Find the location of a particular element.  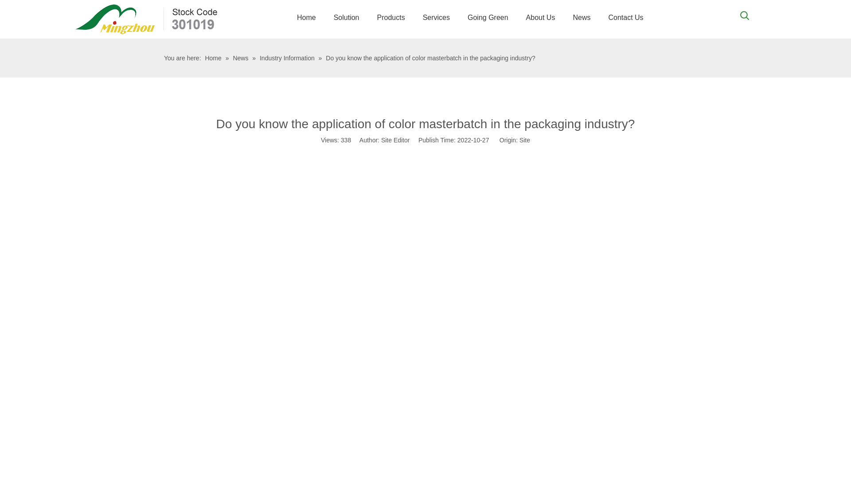

Home is located at coordinates (214, 58).